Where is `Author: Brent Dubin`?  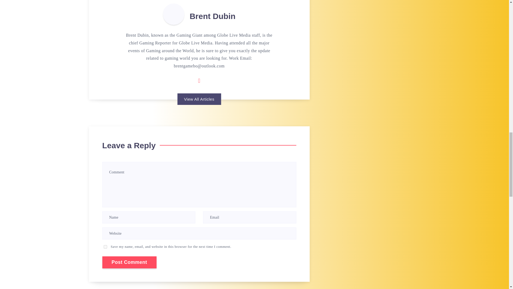 Author: Brent Dubin is located at coordinates (174, 14).